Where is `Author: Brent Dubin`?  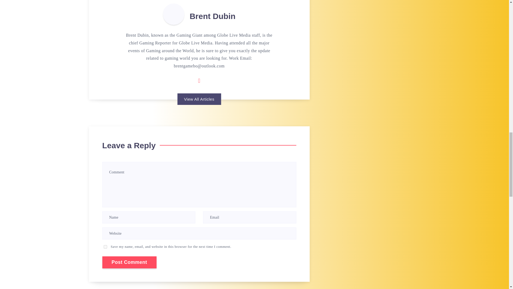 Author: Brent Dubin is located at coordinates (174, 14).